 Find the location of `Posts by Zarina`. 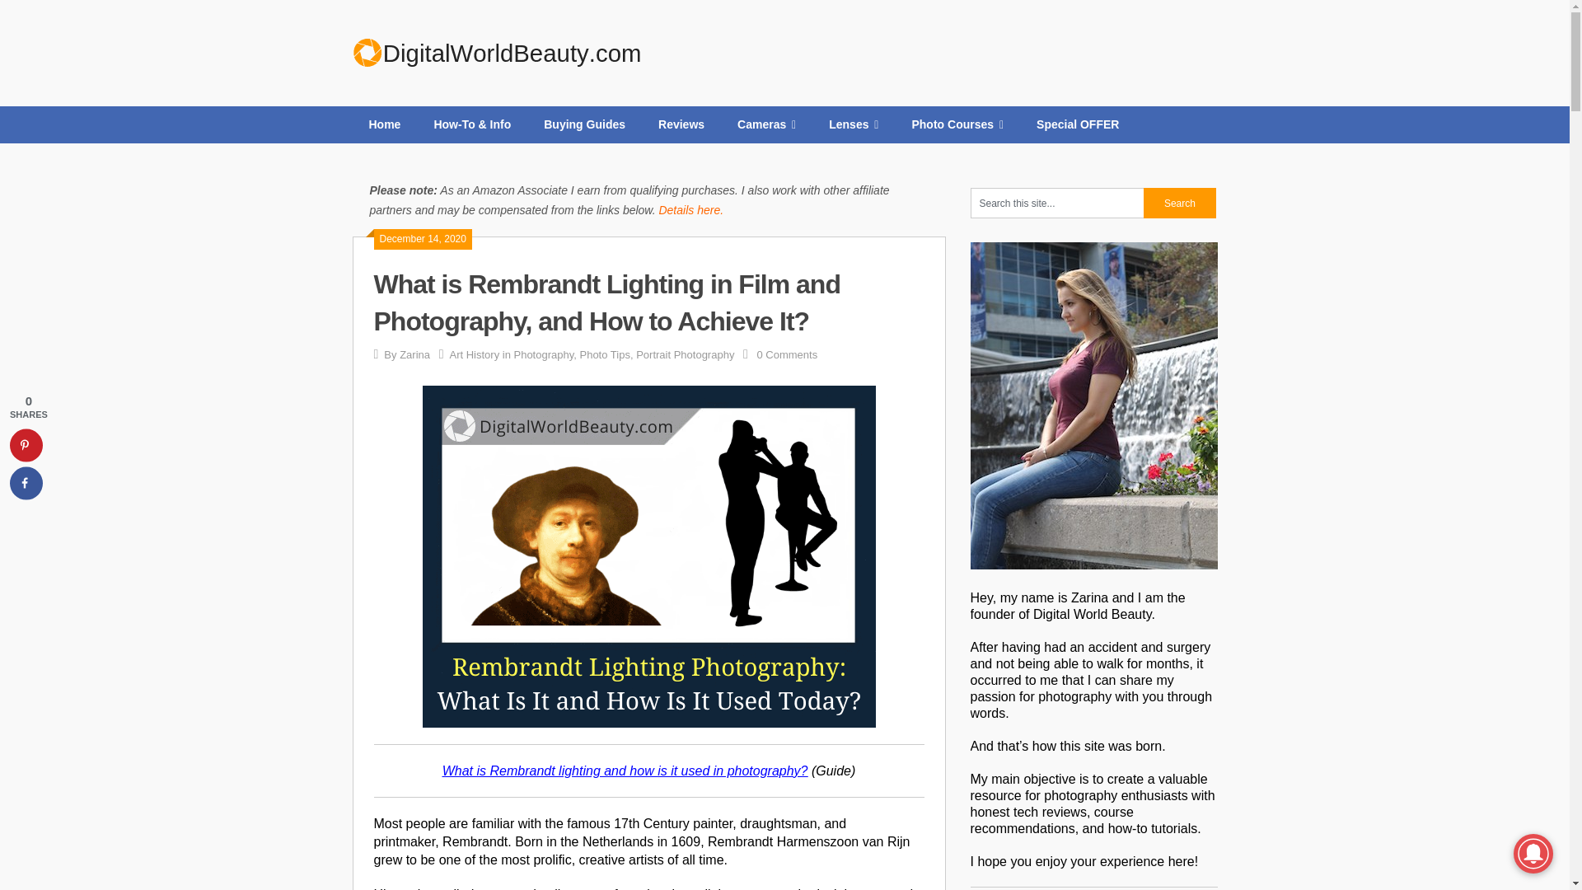

Posts by Zarina is located at coordinates (415, 354).